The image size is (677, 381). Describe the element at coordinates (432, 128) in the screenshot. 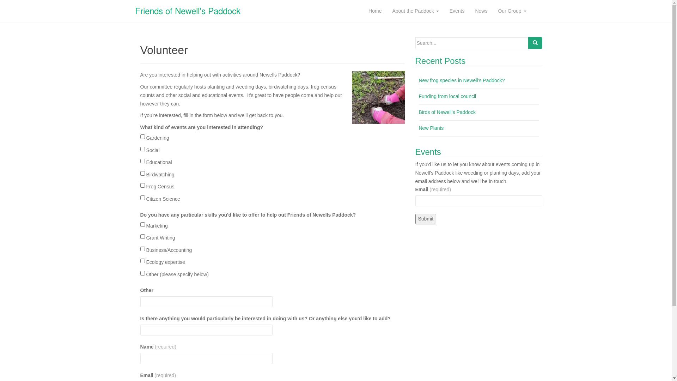

I see `New Plants` at that location.